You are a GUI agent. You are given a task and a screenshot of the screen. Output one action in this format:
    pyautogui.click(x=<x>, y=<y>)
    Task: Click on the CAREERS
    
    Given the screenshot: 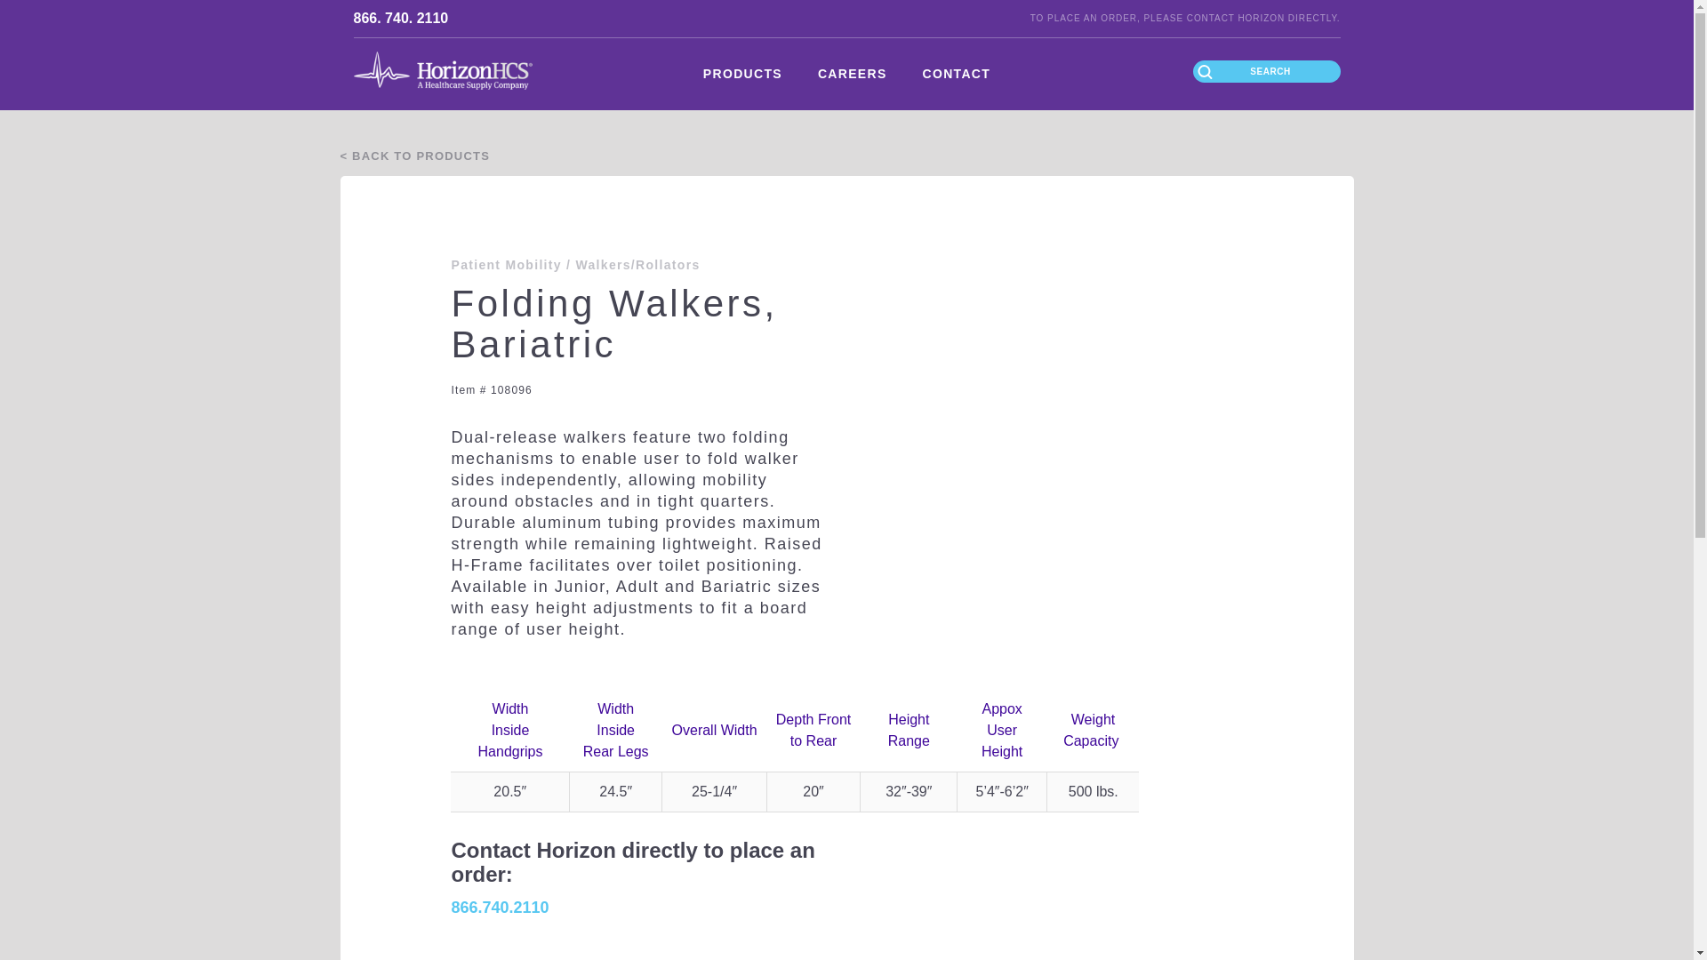 What is the action you would take?
    pyautogui.click(x=852, y=75)
    